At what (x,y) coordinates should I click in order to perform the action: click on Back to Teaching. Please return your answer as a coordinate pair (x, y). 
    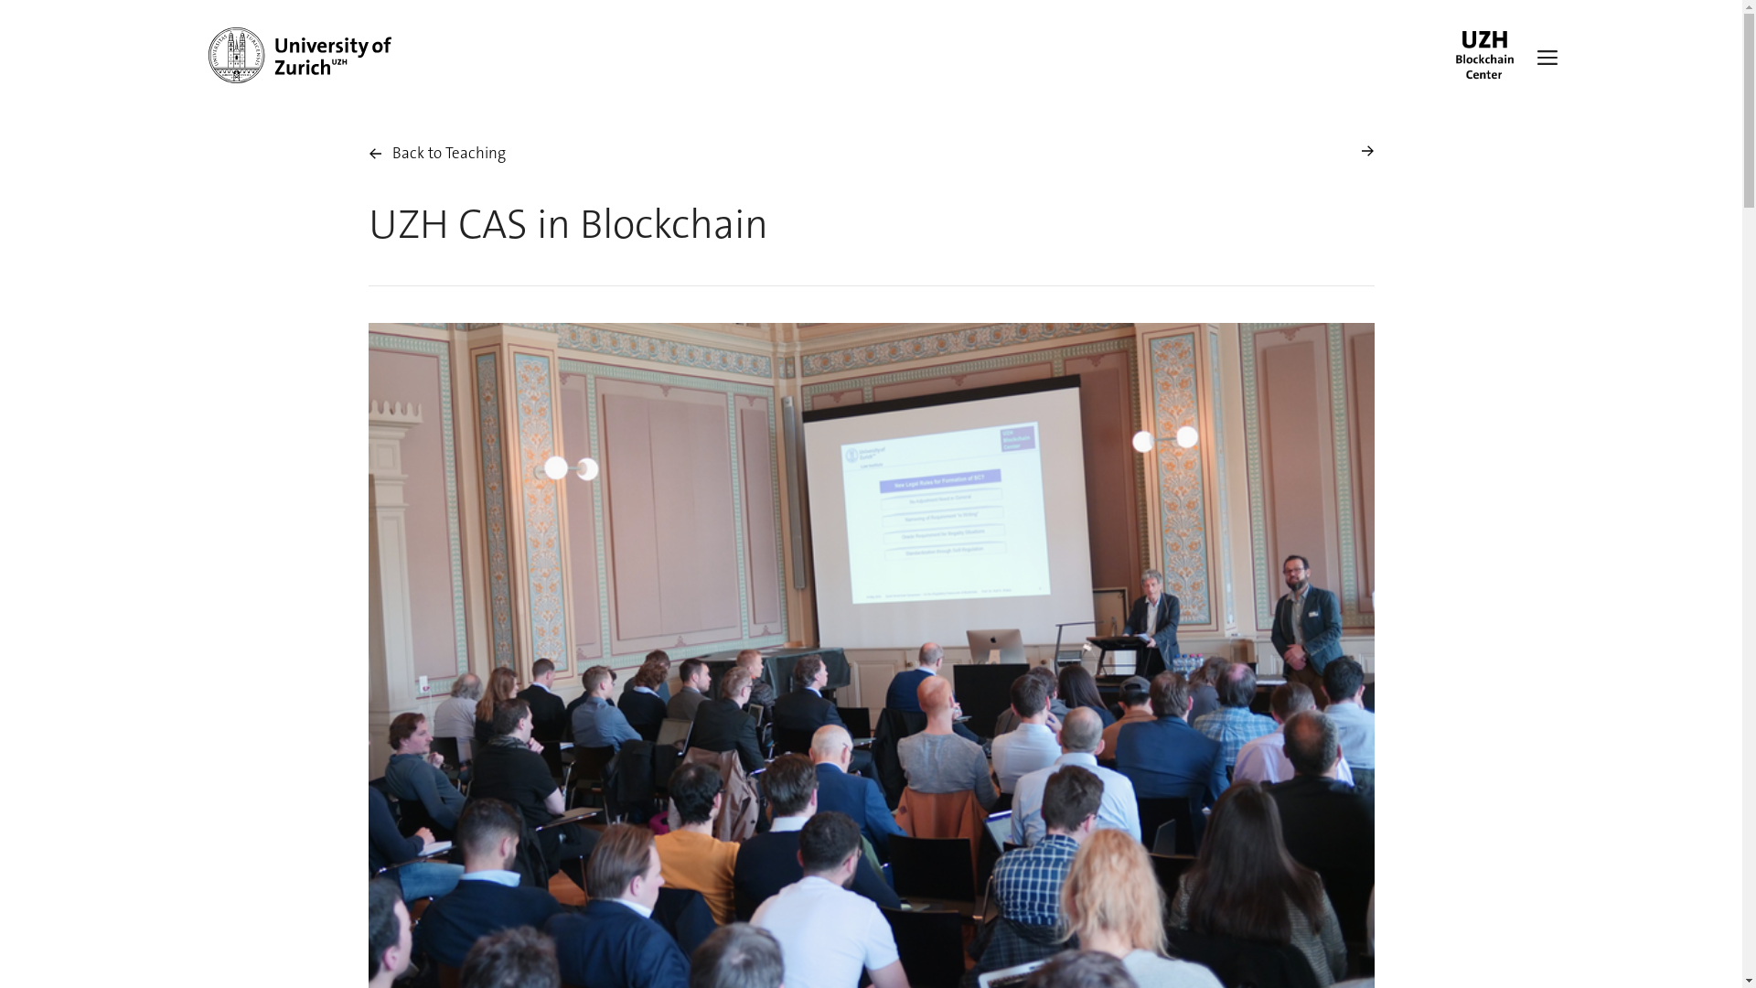
    Looking at the image, I should click on (436, 154).